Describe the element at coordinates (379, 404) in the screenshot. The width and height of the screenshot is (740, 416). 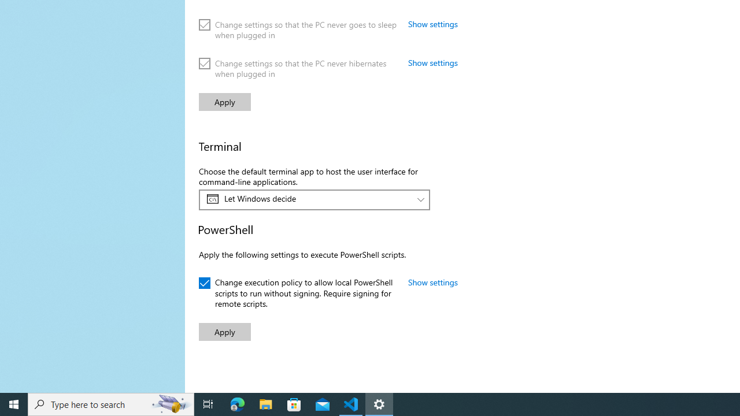
I see `Settings - 1 running window` at that location.